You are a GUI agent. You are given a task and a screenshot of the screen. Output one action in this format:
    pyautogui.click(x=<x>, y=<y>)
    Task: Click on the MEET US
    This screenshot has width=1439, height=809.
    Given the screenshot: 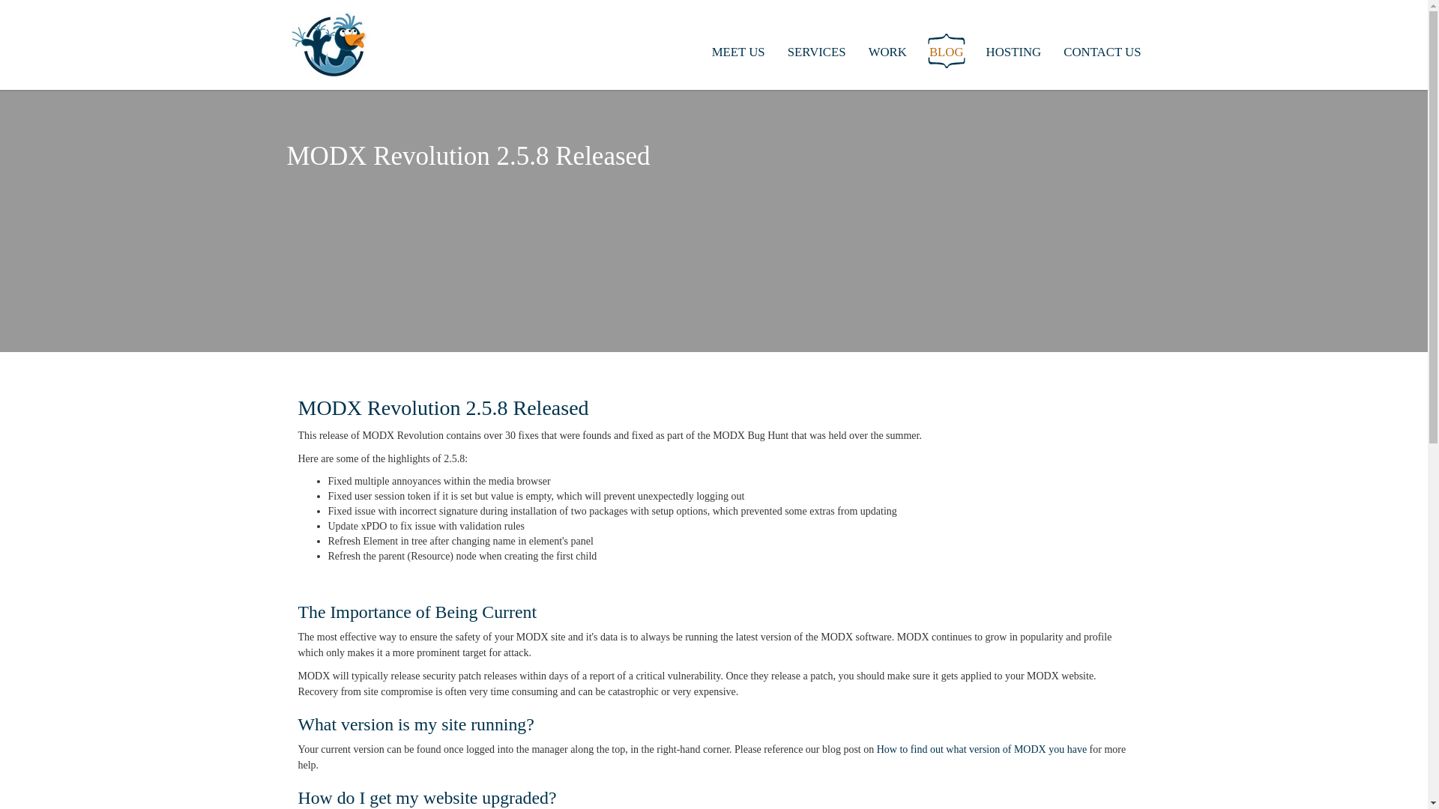 What is the action you would take?
    pyautogui.click(x=739, y=52)
    